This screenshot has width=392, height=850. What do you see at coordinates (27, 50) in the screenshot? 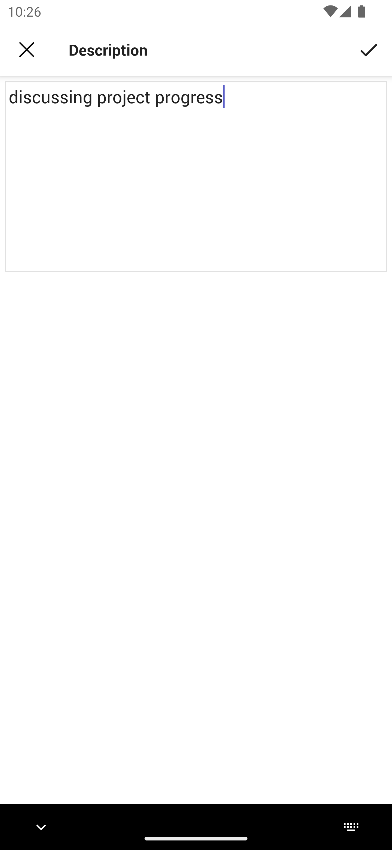
I see `Back` at bounding box center [27, 50].